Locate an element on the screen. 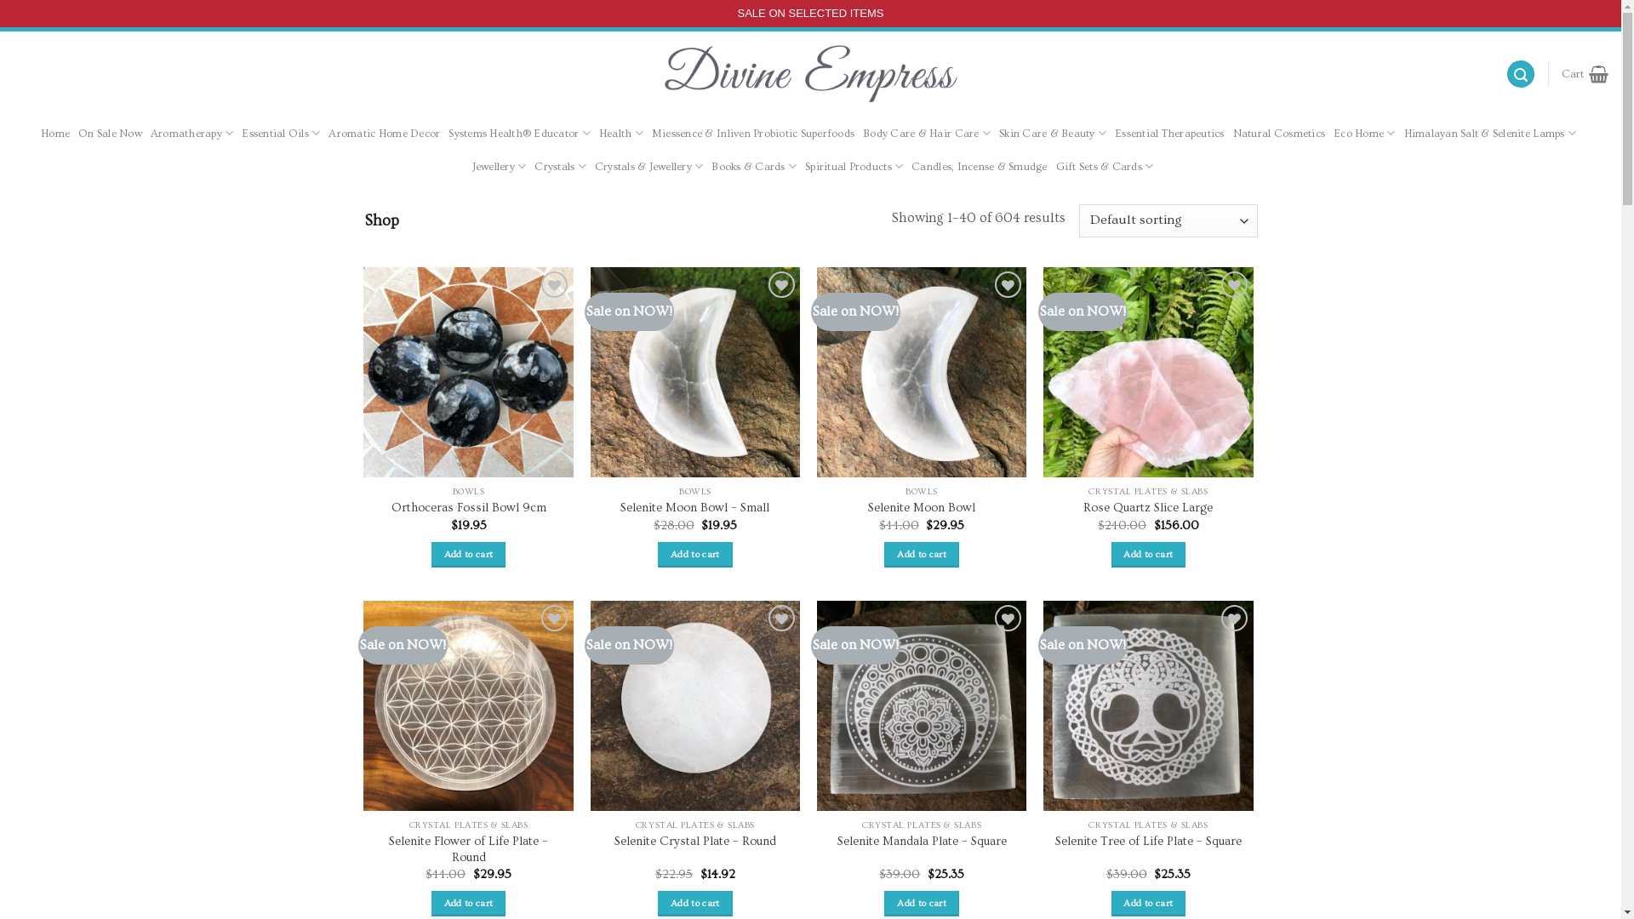  Orthoceras Fossil Bowl 9cm is located at coordinates (469, 509).